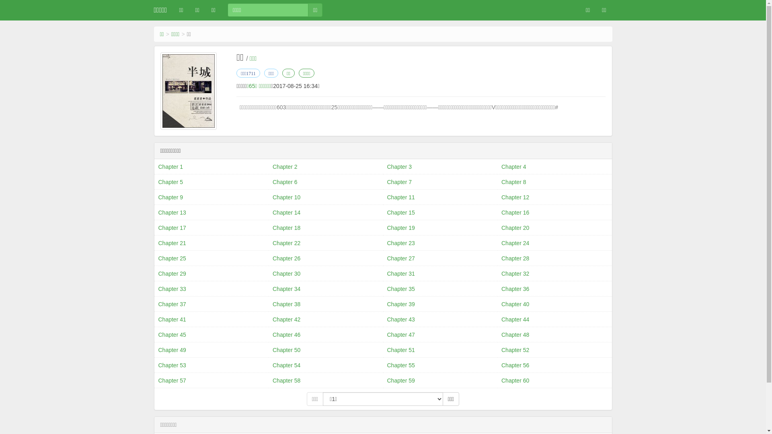 The width and height of the screenshot is (772, 434). I want to click on Chapter 15, so click(440, 213).